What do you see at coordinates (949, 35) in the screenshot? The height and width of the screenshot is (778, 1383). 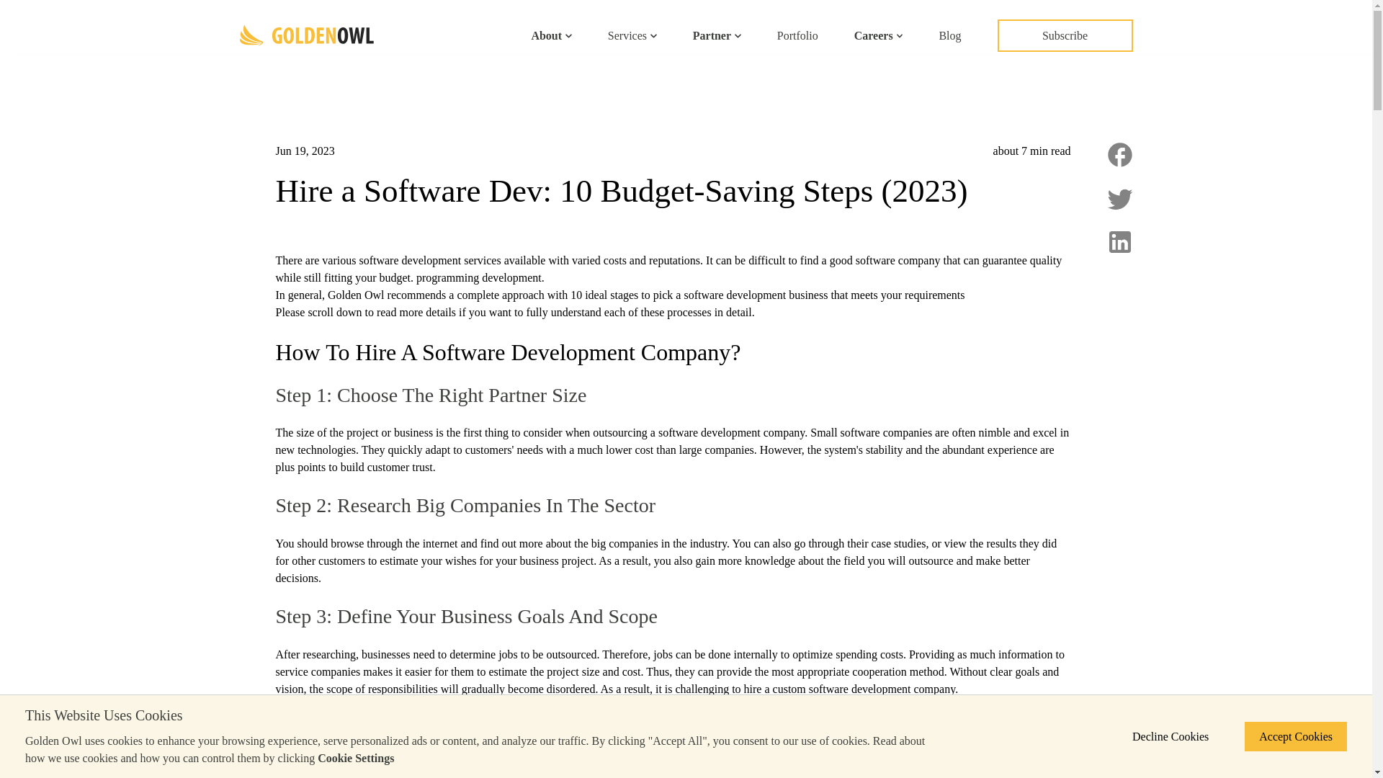 I see `Blog` at bounding box center [949, 35].